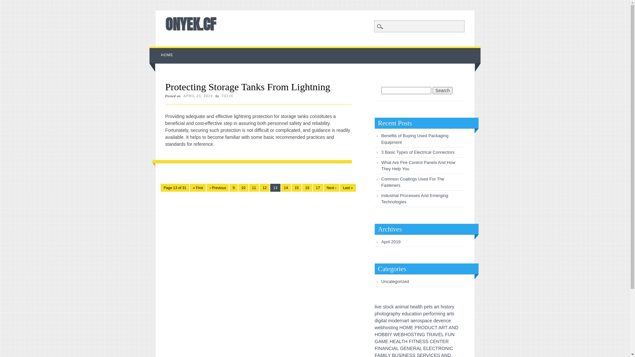  I want to click on p, so click(394, 314).